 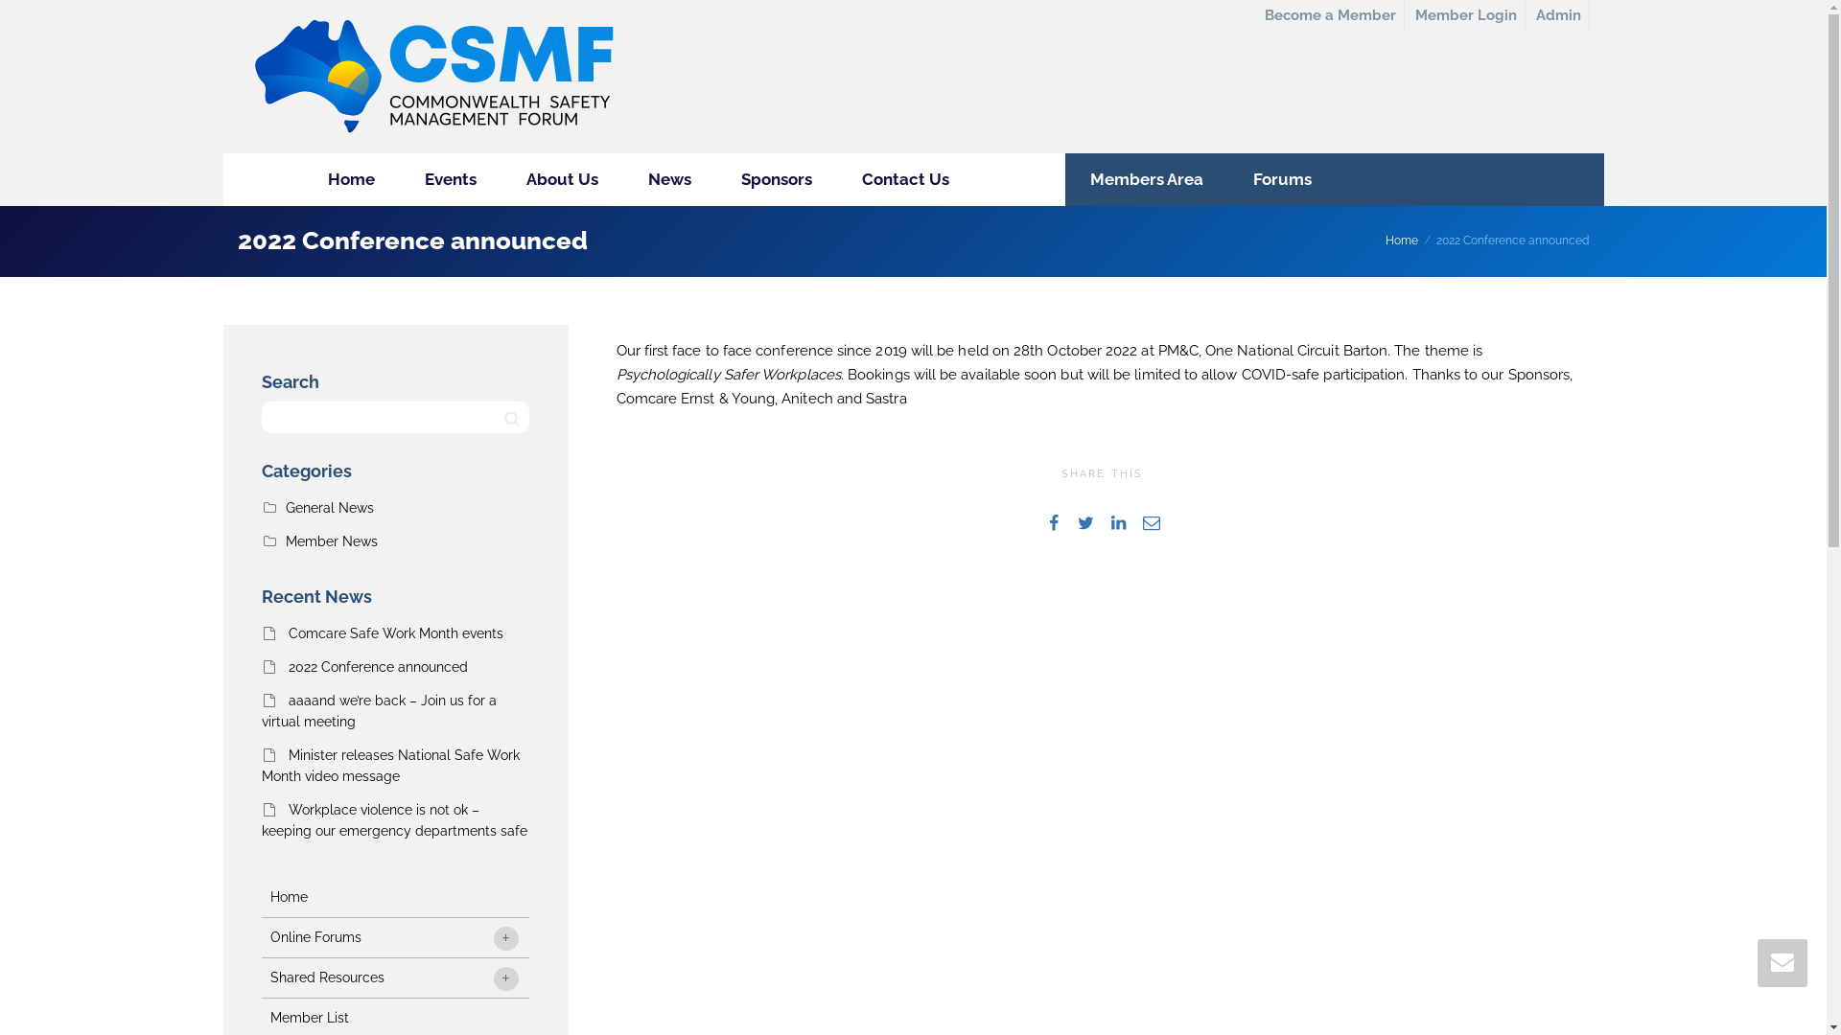 What do you see at coordinates (512, 418) in the screenshot?
I see `Search` at bounding box center [512, 418].